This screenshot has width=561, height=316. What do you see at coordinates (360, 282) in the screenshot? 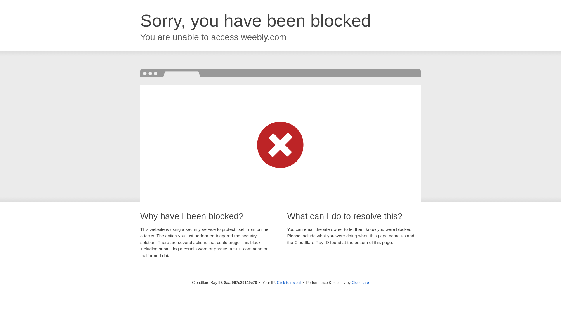
I see `Cloudflare` at bounding box center [360, 282].